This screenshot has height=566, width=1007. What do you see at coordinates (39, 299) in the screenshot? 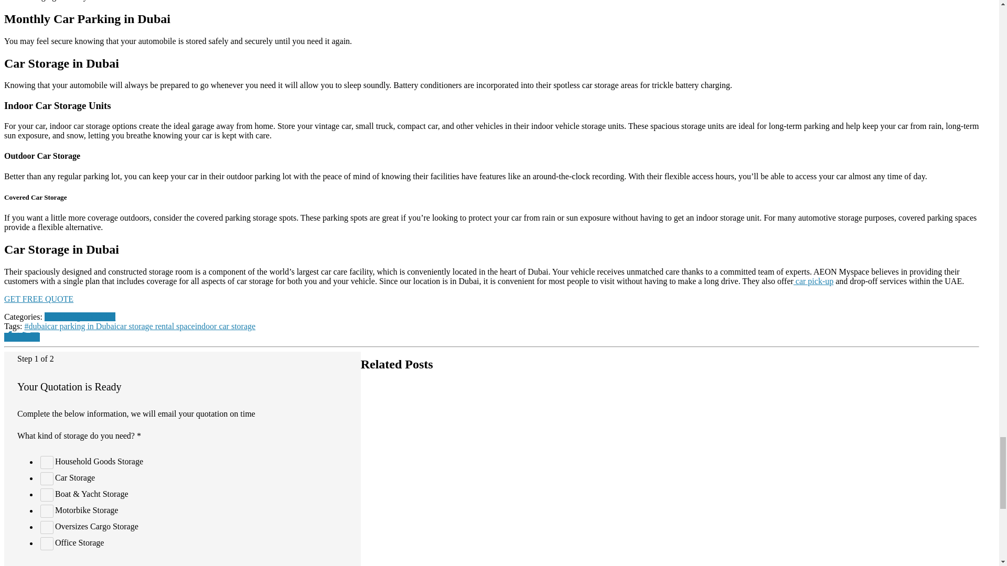
I see `GET FREE QUOTE` at bounding box center [39, 299].